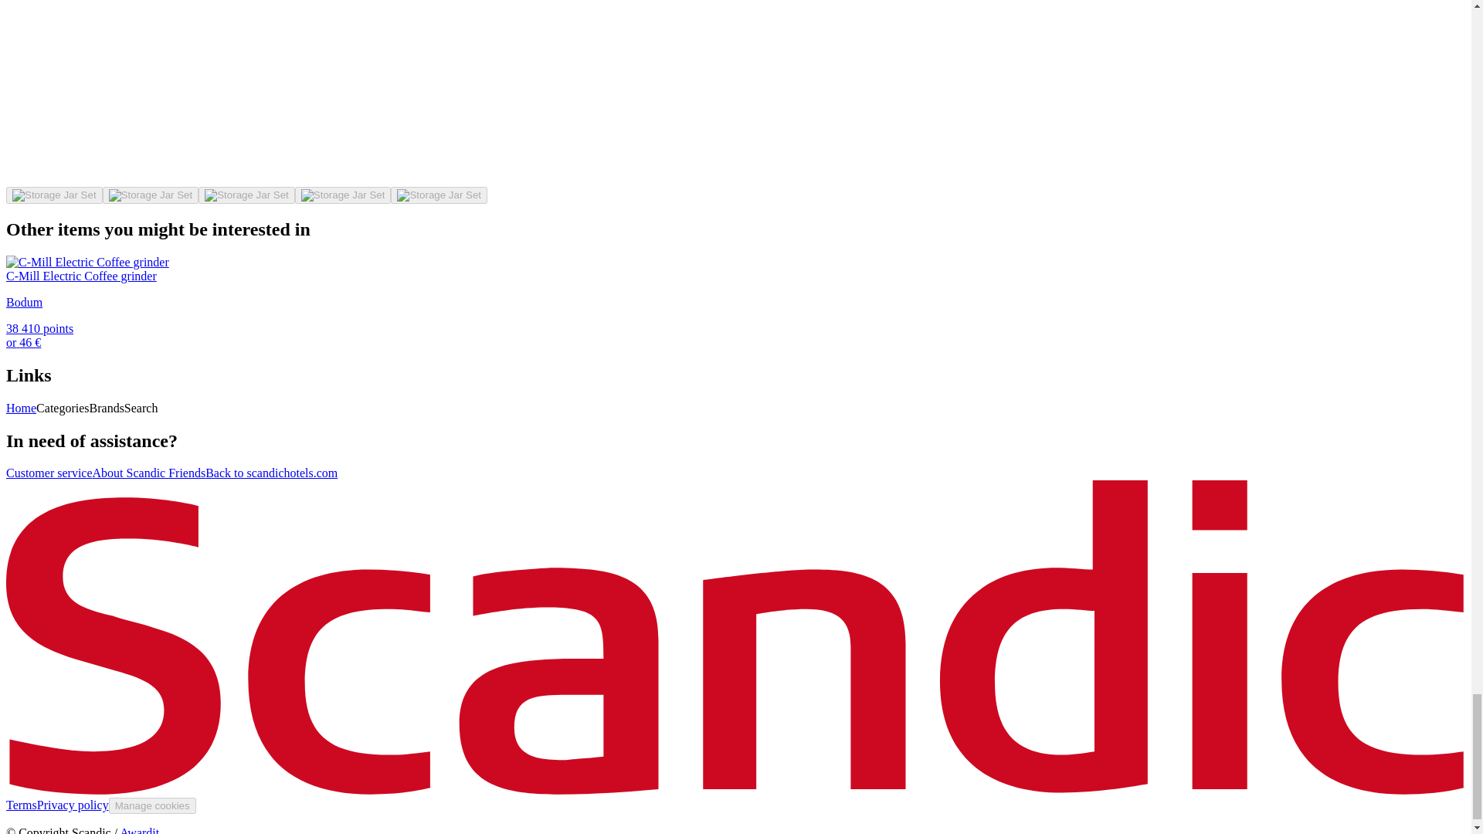 The image size is (1483, 834). What do you see at coordinates (22, 805) in the screenshot?
I see `Terms` at bounding box center [22, 805].